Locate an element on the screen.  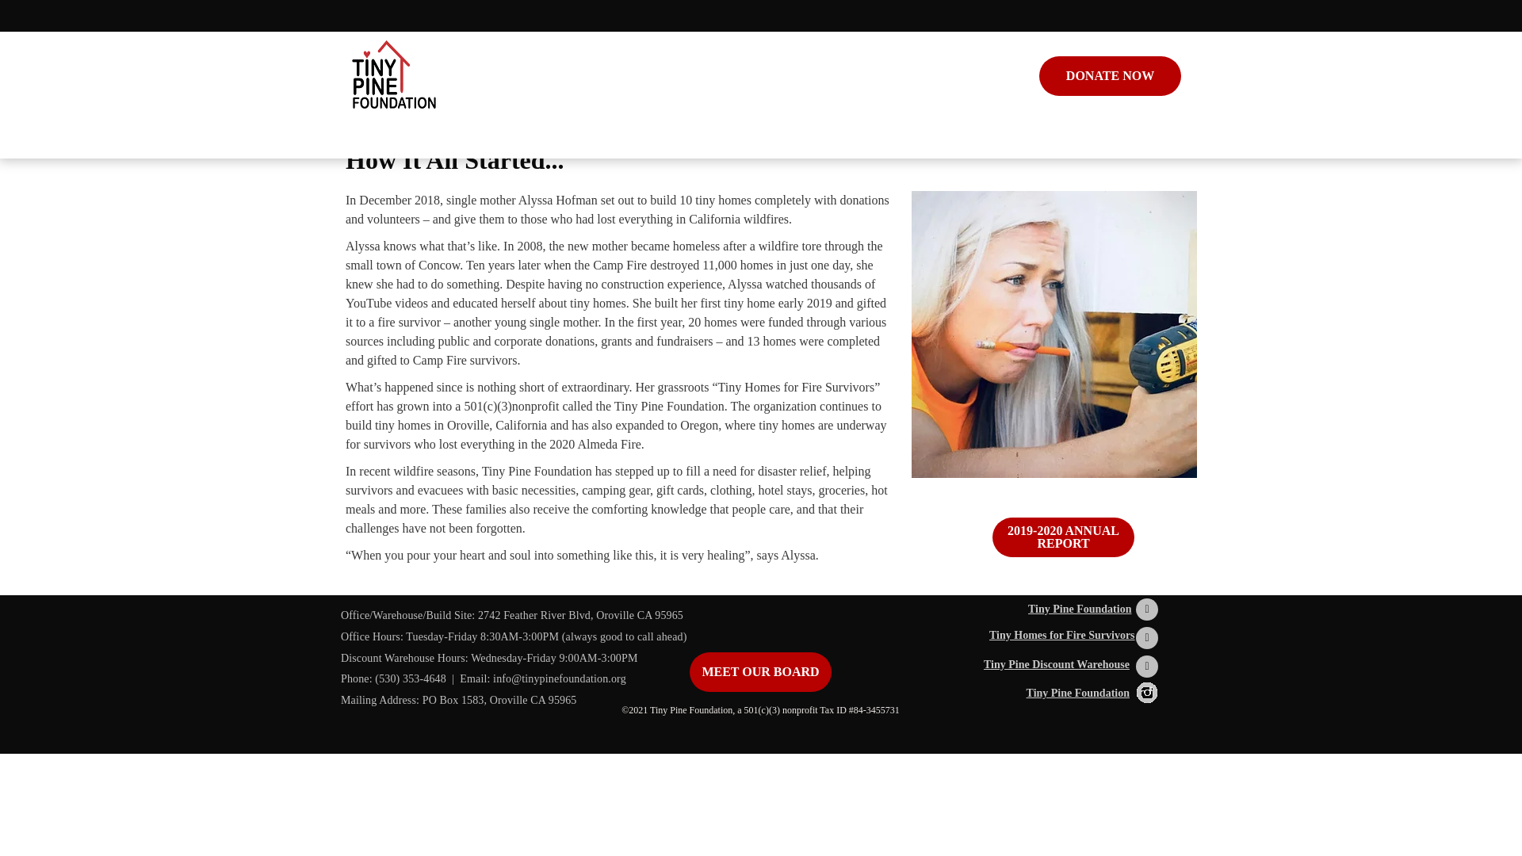
MEET OUR BOARD is located at coordinates (759, 671).